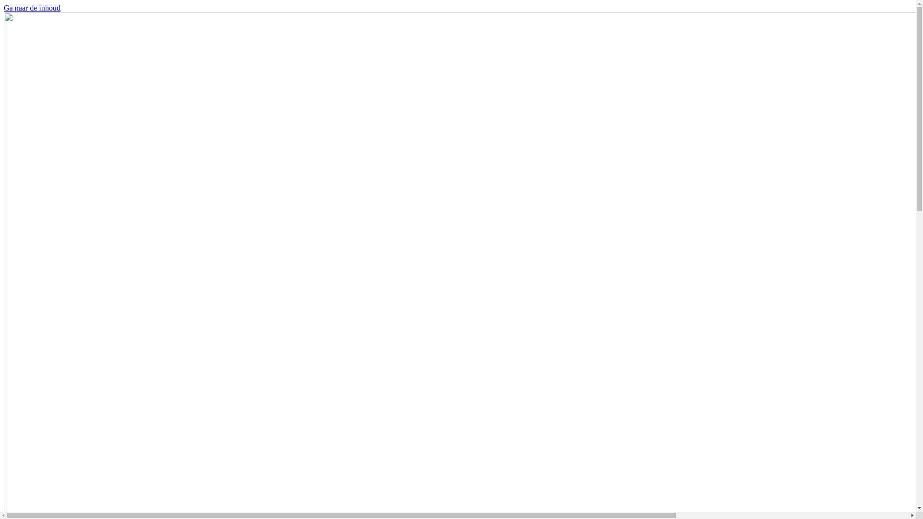  What do you see at coordinates (32, 8) in the screenshot?
I see `Ga naar de inhoud` at bounding box center [32, 8].